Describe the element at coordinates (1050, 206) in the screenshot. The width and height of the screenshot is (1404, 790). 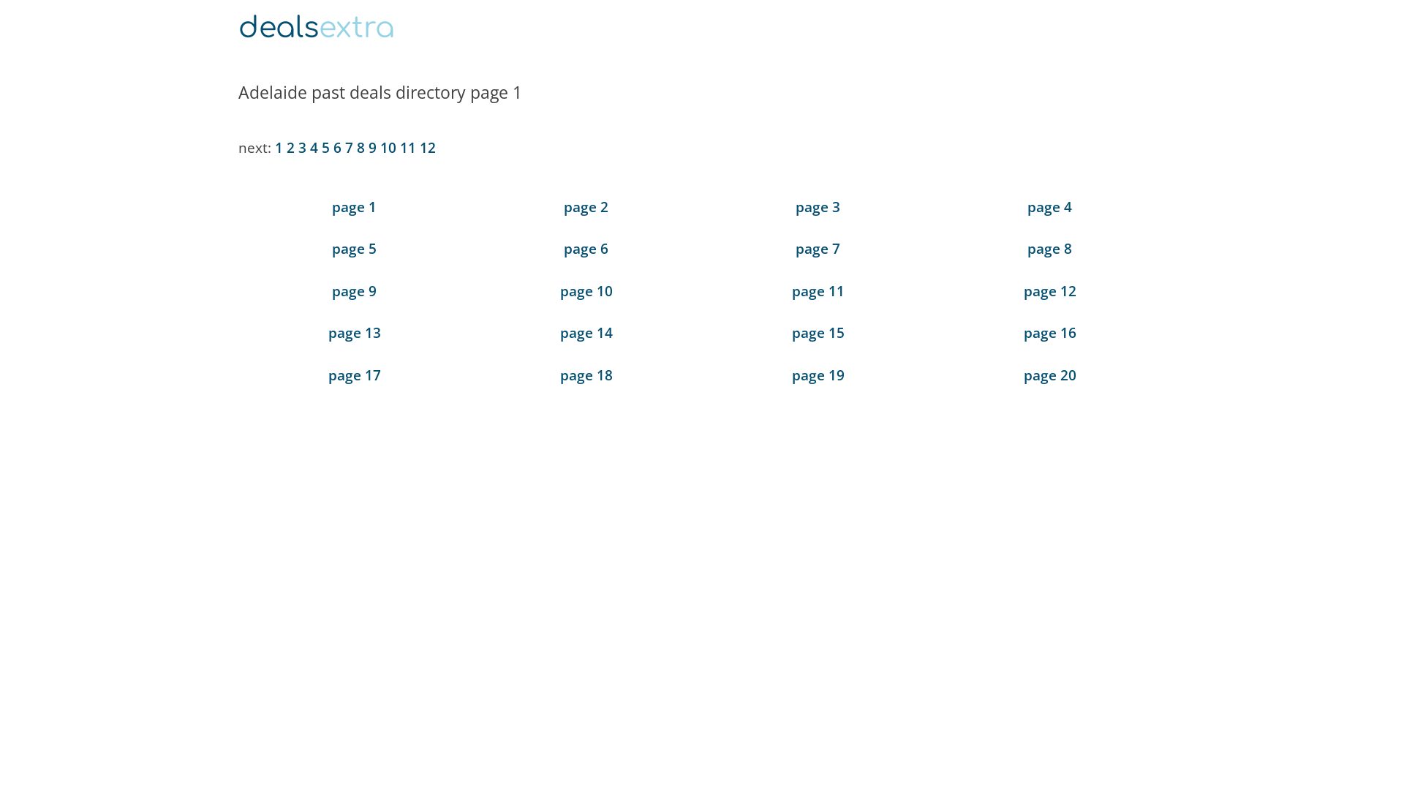
I see `page 4` at that location.